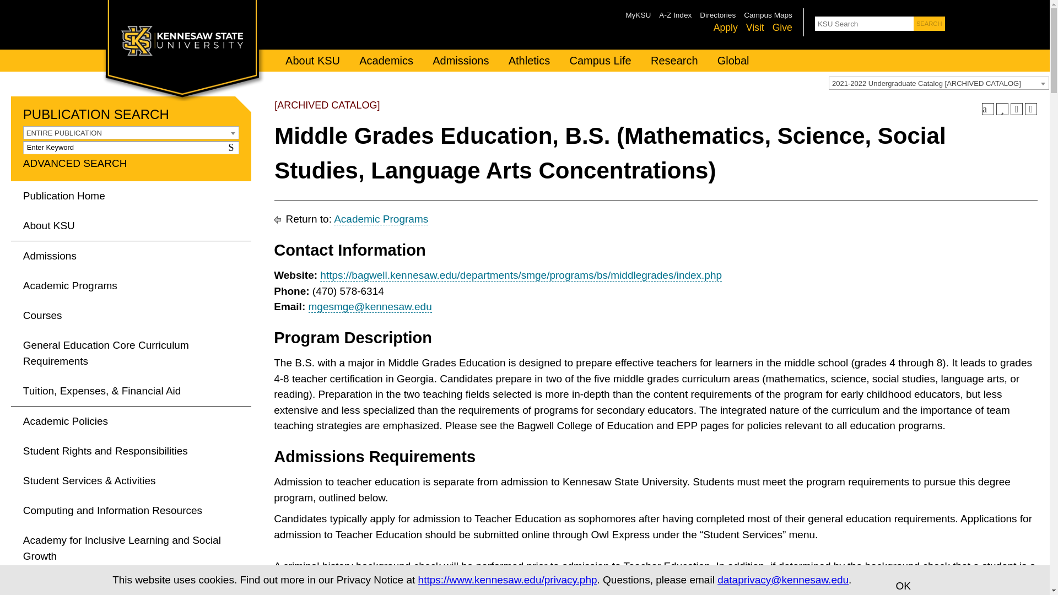 The width and height of the screenshot is (1058, 595). What do you see at coordinates (674, 60) in the screenshot?
I see `Research` at bounding box center [674, 60].